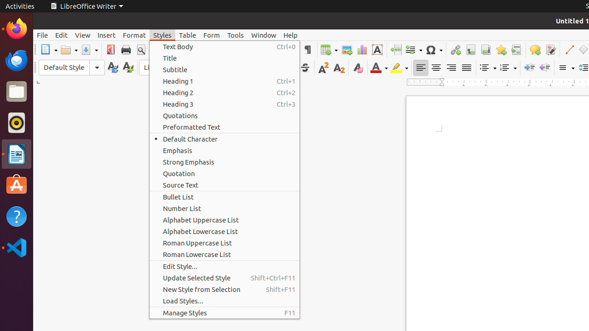  I want to click on Line, so click(569, 50).